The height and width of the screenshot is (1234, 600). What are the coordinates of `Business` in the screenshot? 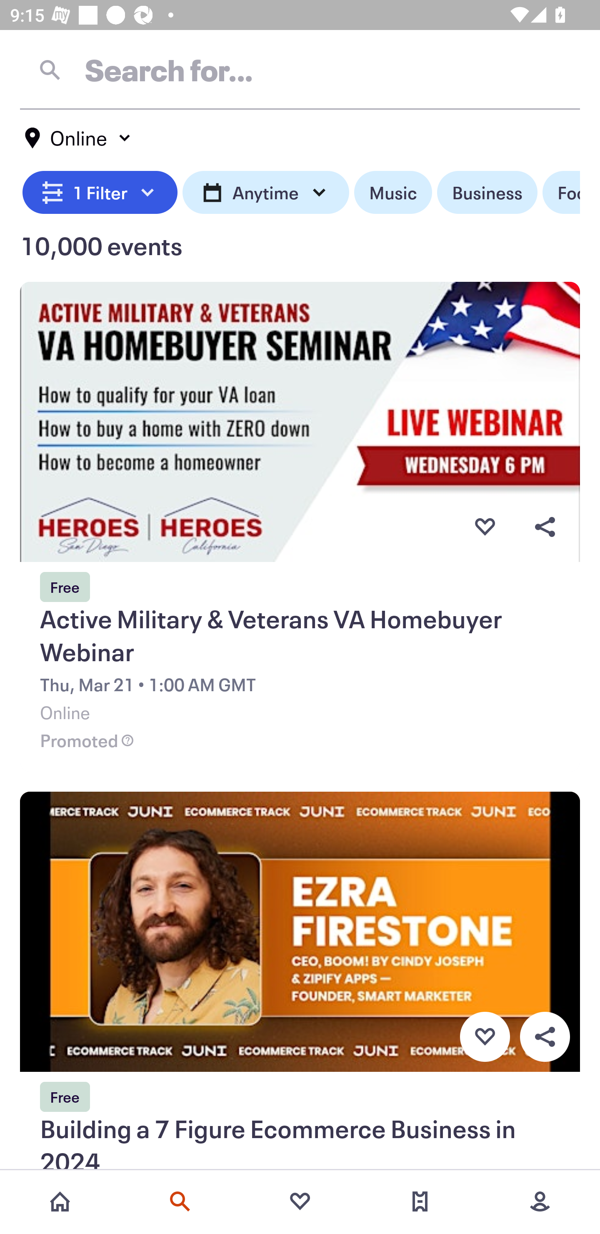 It's located at (487, 193).